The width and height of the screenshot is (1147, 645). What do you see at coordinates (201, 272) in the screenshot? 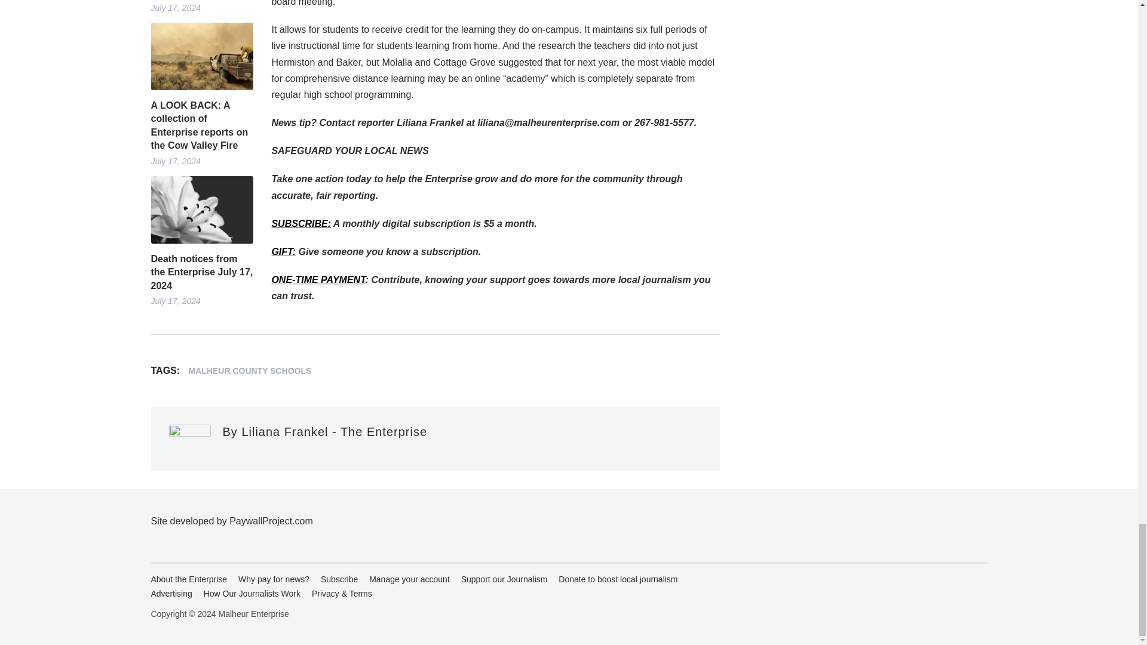
I see `Death notices from the Enterprise July 17, 2024` at bounding box center [201, 272].